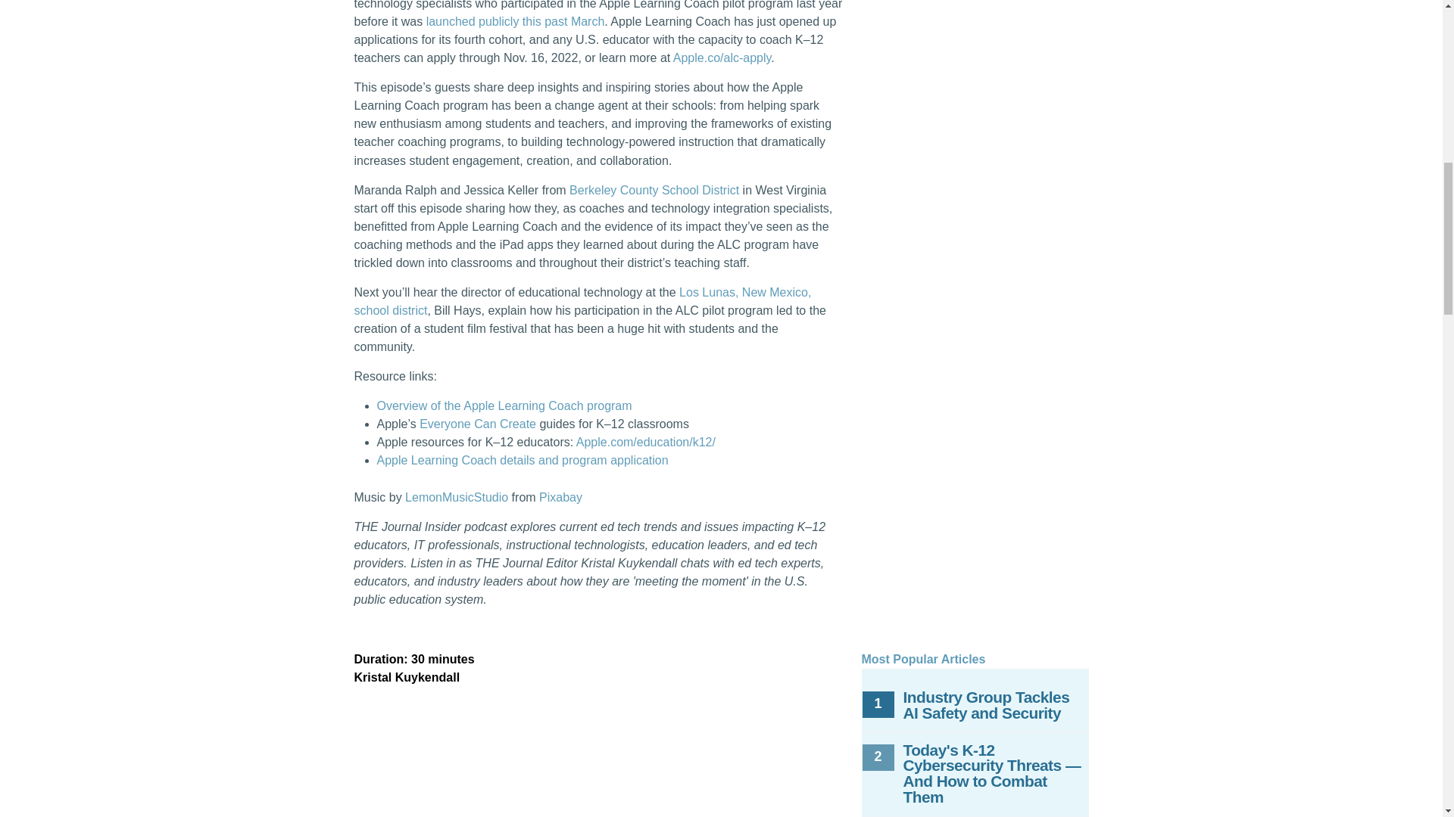 This screenshot has height=817, width=1454. What do you see at coordinates (523, 460) in the screenshot?
I see `Apple Learning Coach details and program application` at bounding box center [523, 460].